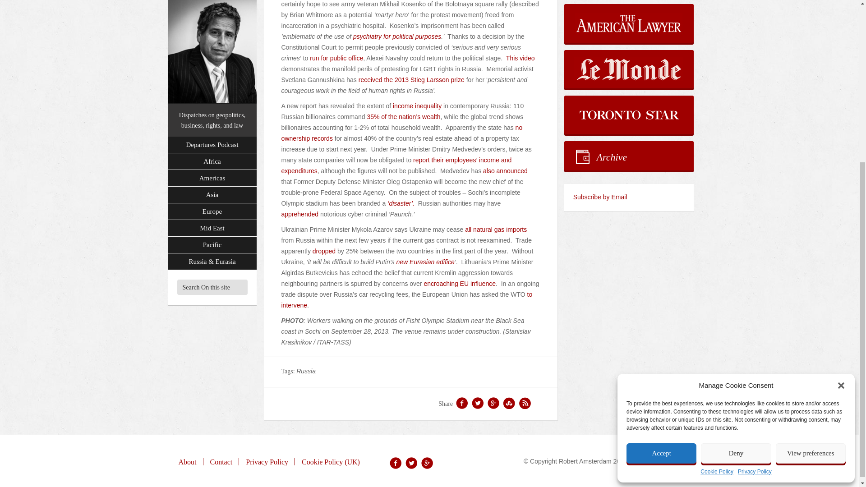 Image resolution: width=866 pixels, height=487 pixels. What do you see at coordinates (754, 230) in the screenshot?
I see `Privacy Policy` at bounding box center [754, 230].